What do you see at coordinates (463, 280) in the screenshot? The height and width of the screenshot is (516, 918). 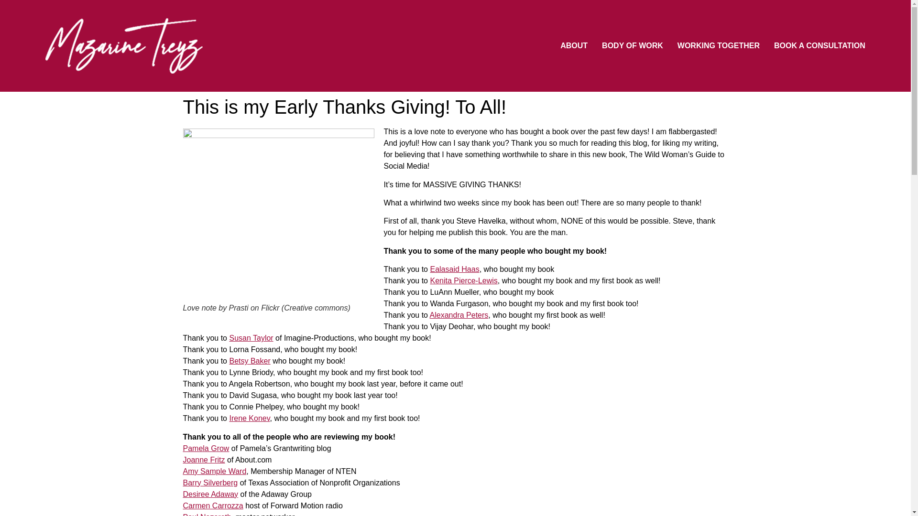 I see `Kenita Pierce-Lewis` at bounding box center [463, 280].